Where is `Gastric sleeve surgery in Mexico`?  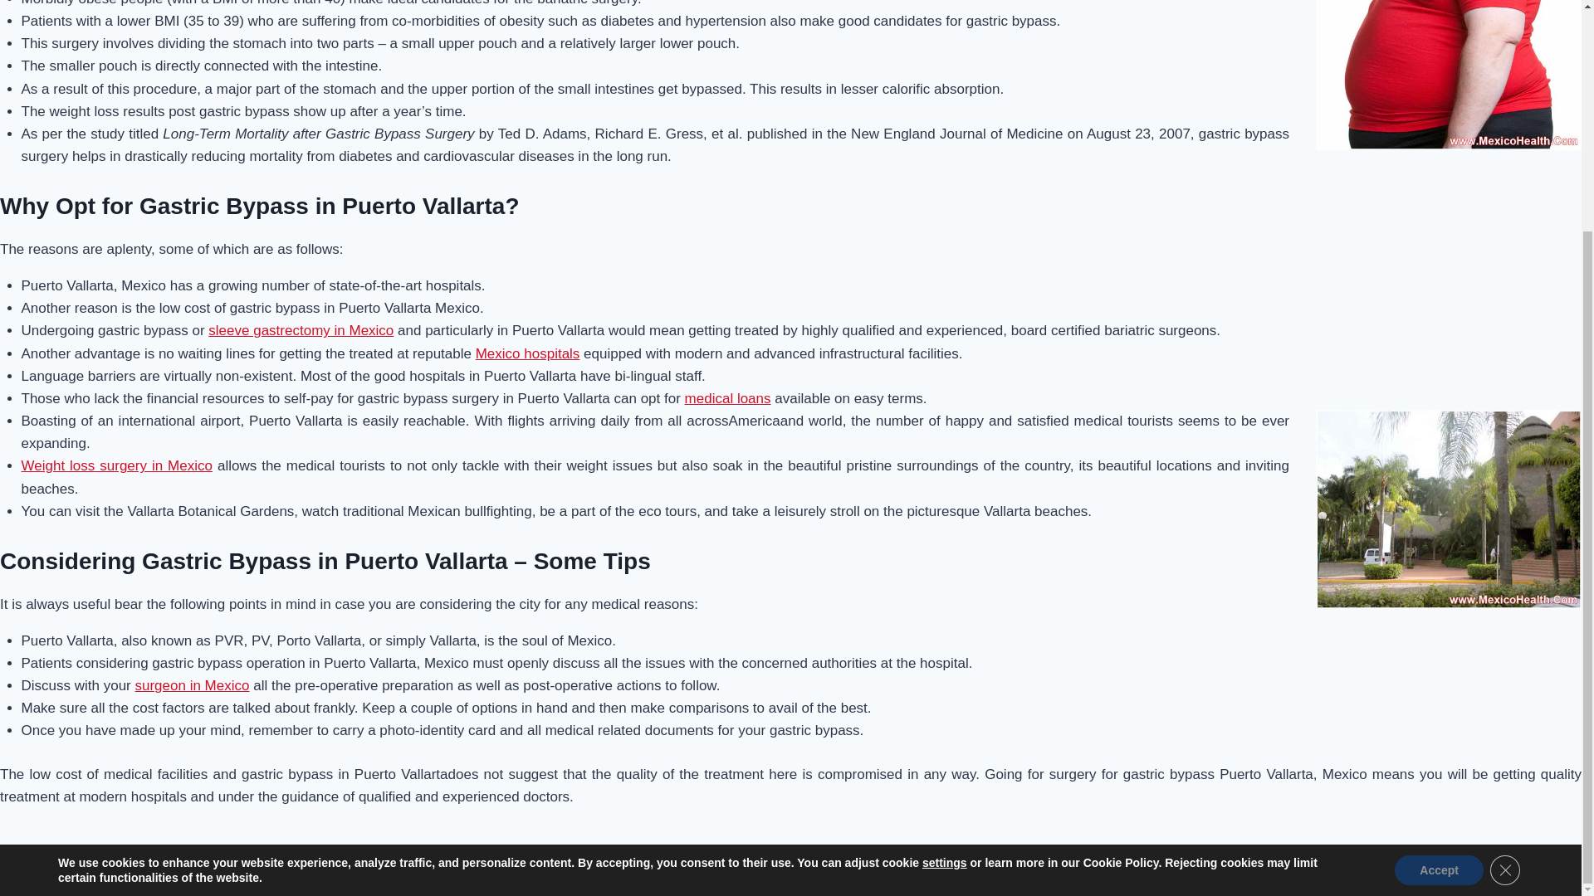 Gastric sleeve surgery in Mexico is located at coordinates (301, 330).